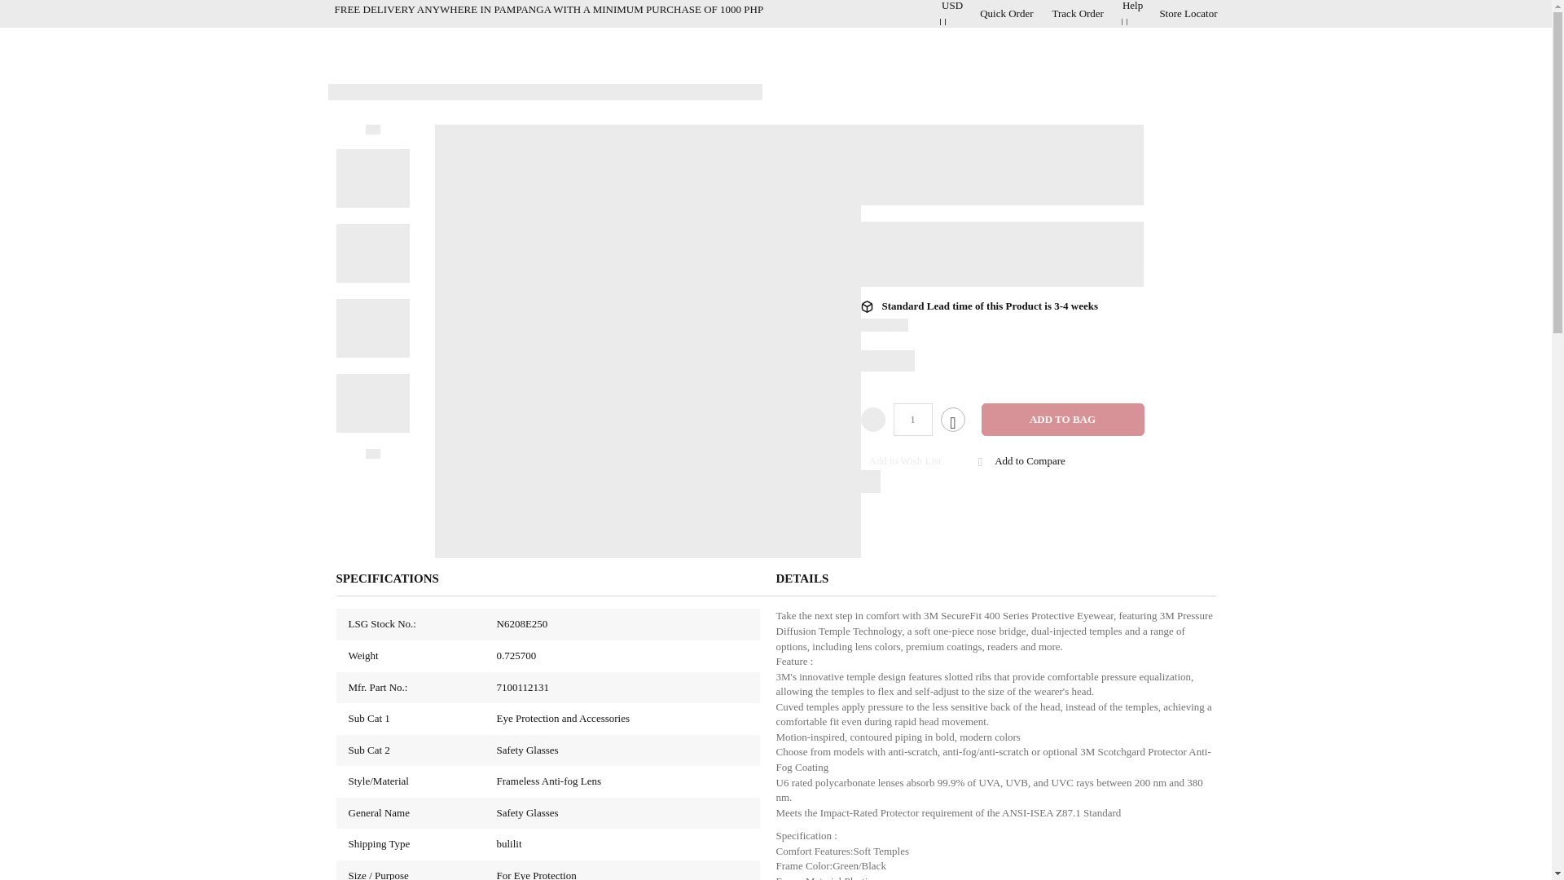 The width and height of the screenshot is (1564, 880). What do you see at coordinates (1006, 13) in the screenshot?
I see `Quick Order` at bounding box center [1006, 13].